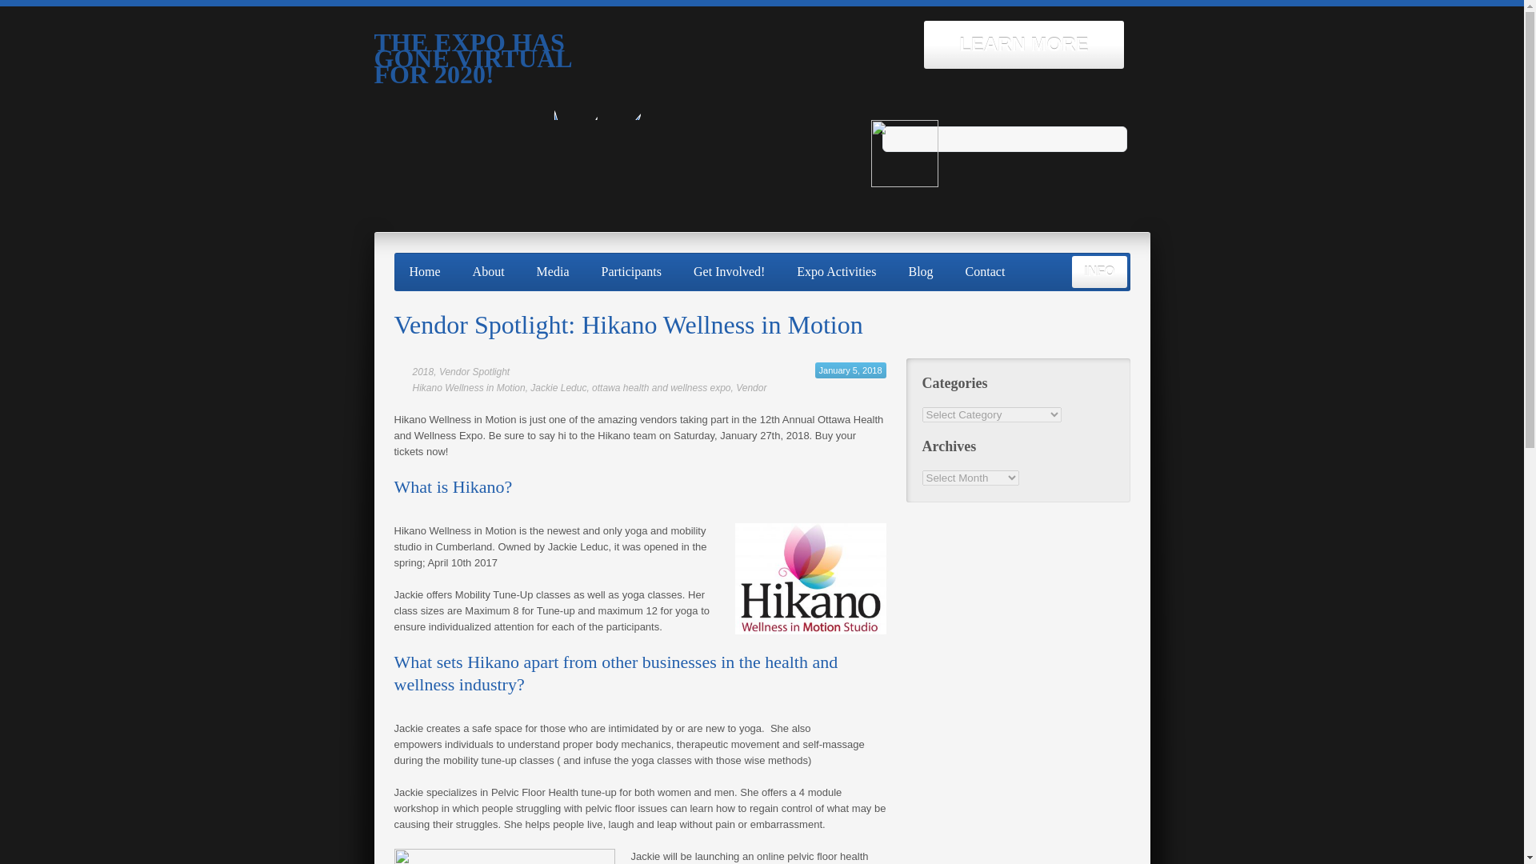  Describe the element at coordinates (986, 271) in the screenshot. I see `Contact` at that location.